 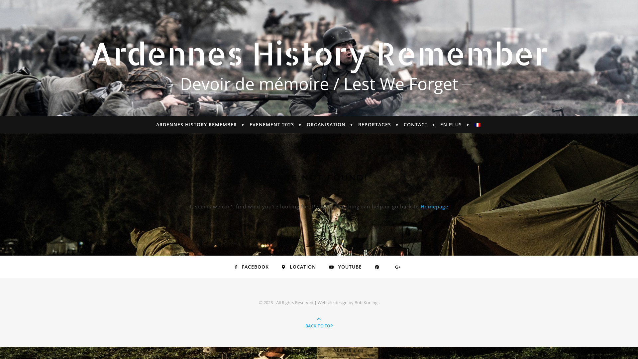 I want to click on REPORTAGES, so click(x=375, y=125).